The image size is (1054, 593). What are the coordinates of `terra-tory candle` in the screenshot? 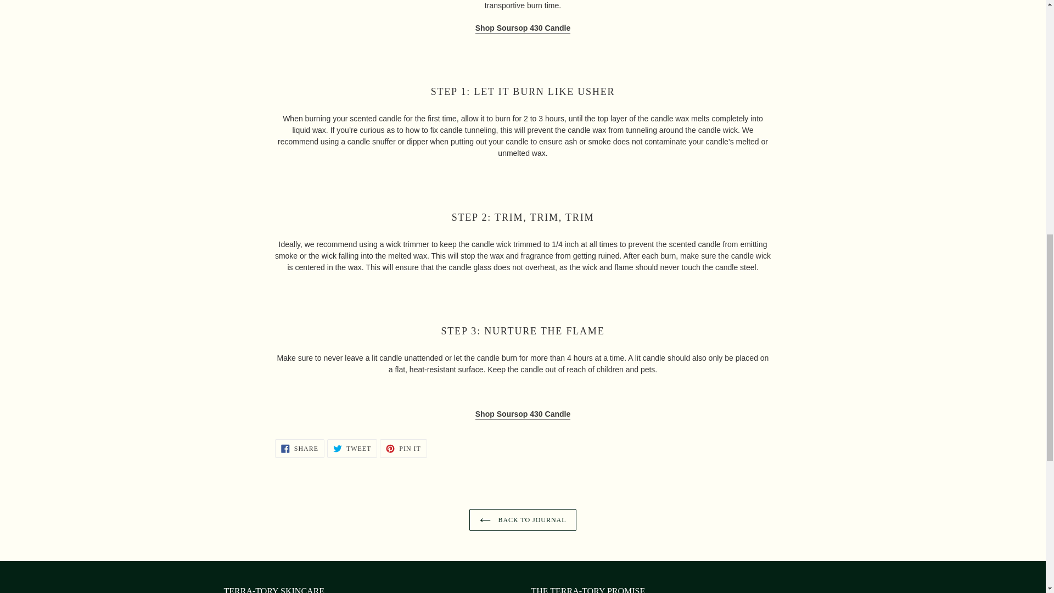 It's located at (523, 414).